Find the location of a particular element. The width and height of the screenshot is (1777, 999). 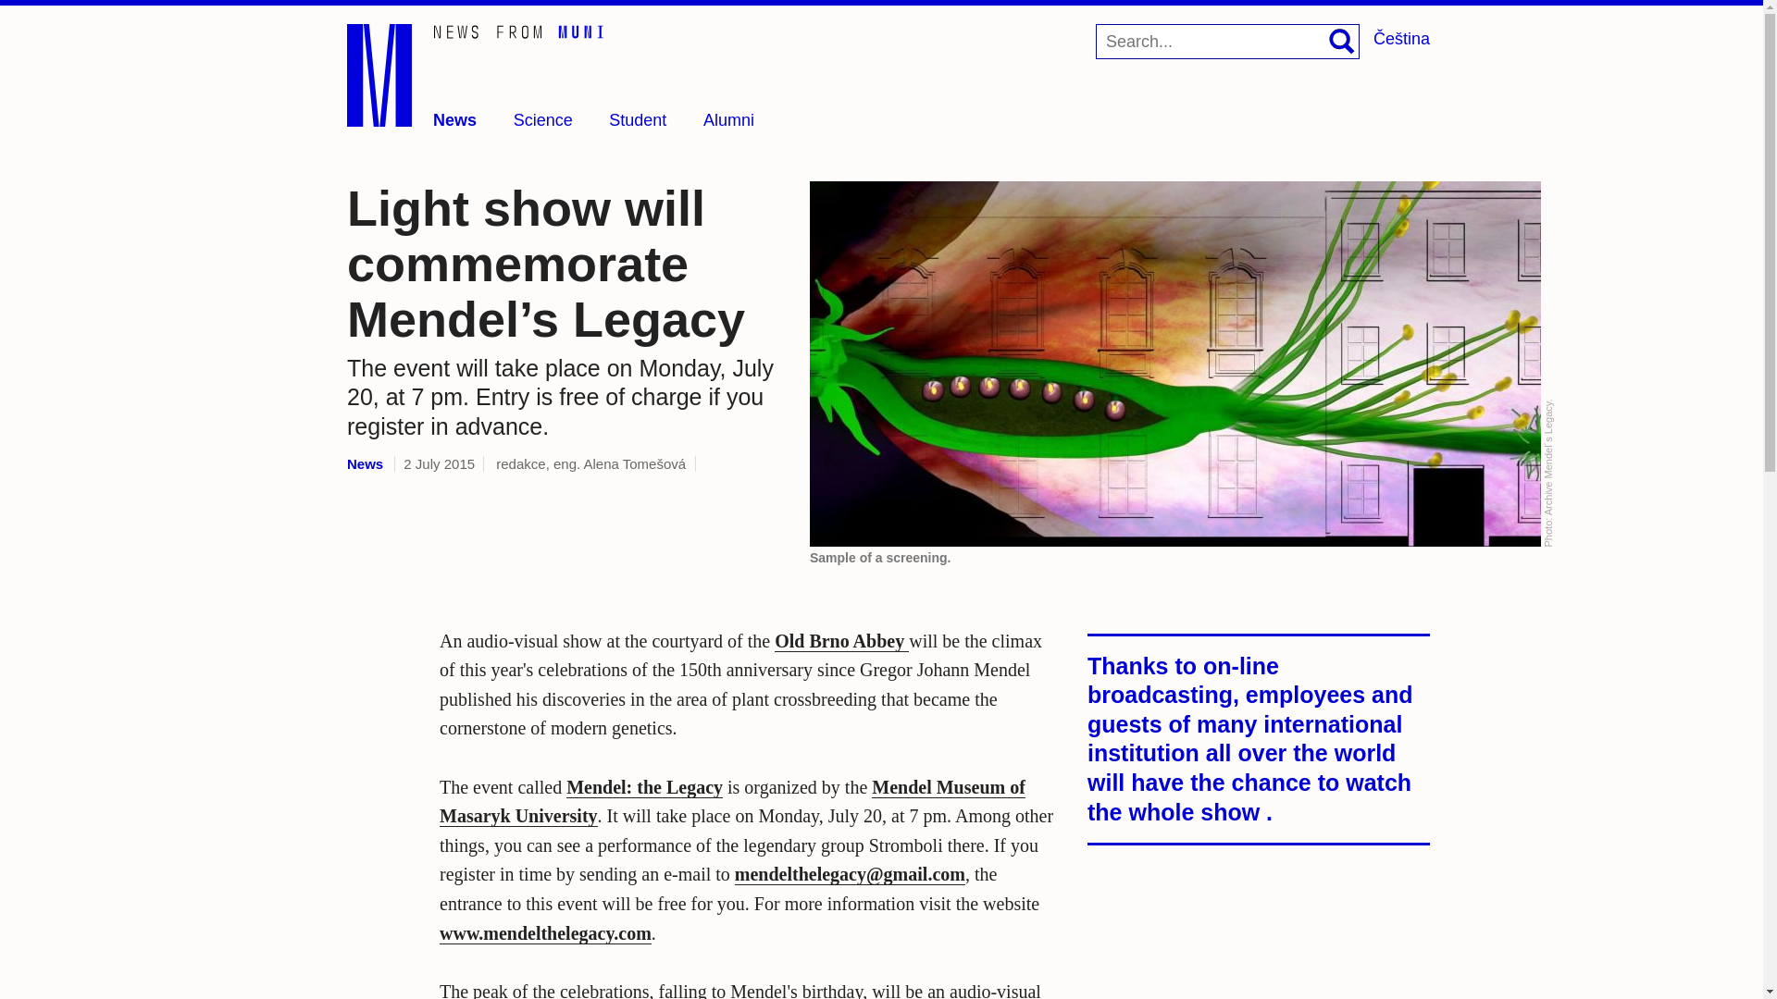

Student is located at coordinates (638, 120).